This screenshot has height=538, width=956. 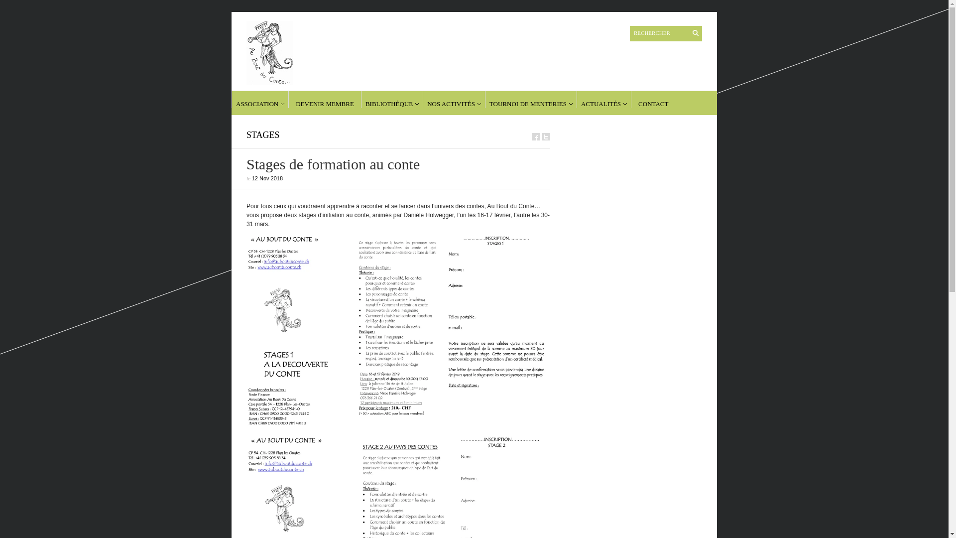 What do you see at coordinates (263, 135) in the screenshot?
I see `STAGES` at bounding box center [263, 135].